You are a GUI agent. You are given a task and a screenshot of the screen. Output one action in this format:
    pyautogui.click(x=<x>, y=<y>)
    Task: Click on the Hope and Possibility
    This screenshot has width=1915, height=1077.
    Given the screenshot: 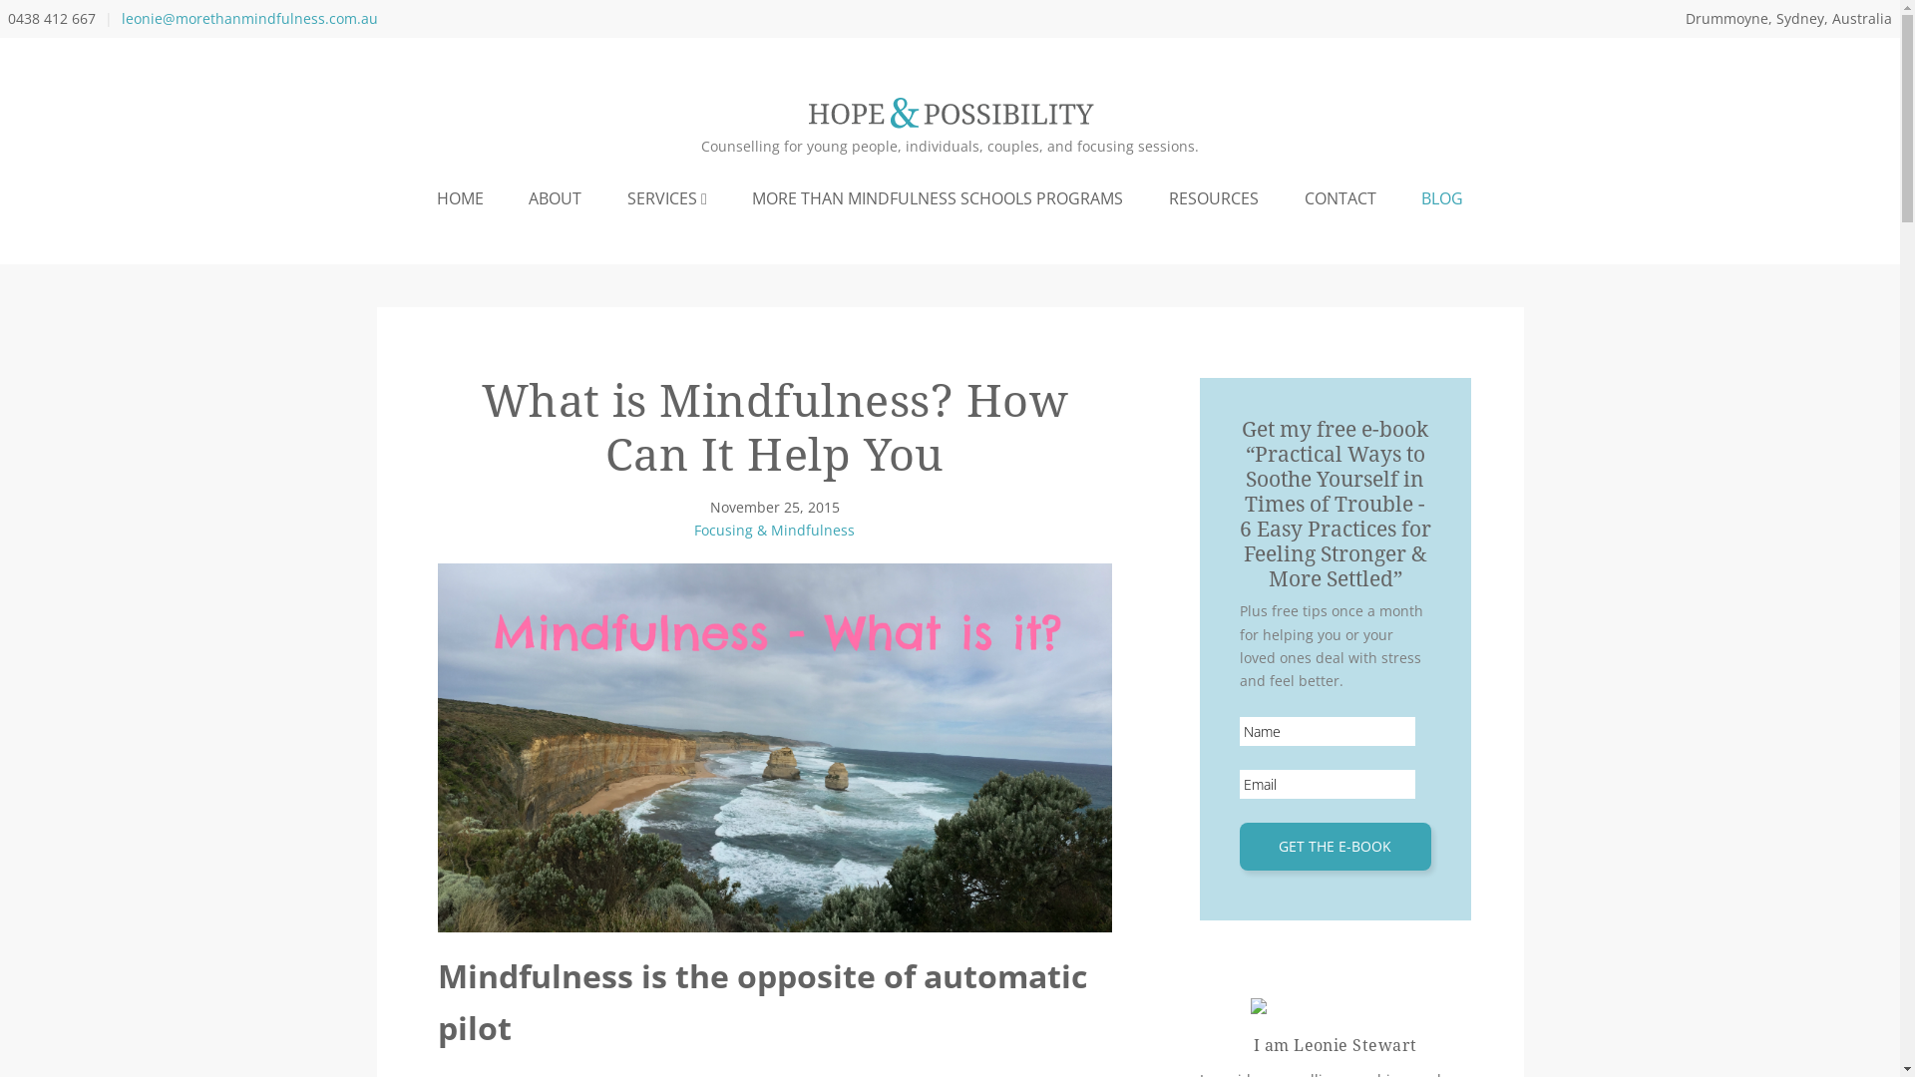 What is the action you would take?
    pyautogui.click(x=950, y=114)
    